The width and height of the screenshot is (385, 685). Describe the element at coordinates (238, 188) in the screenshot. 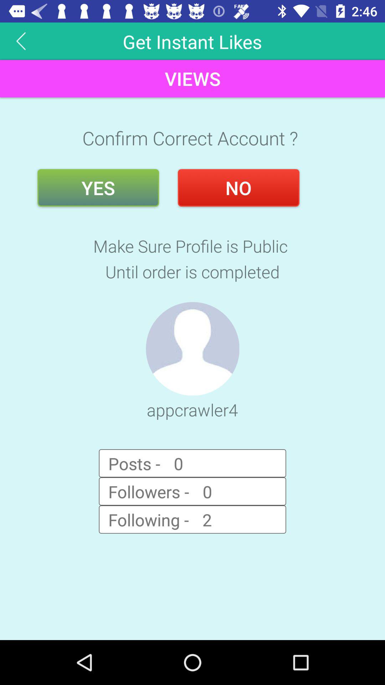

I see `choose the icon below the confirm correct account ?  icon` at that location.